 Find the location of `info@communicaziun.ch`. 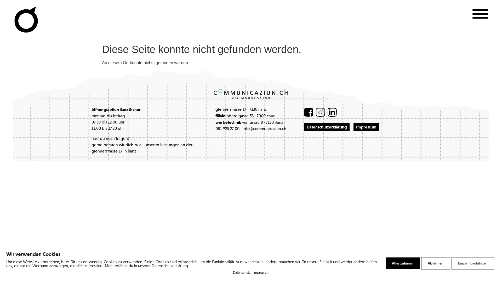

info@communicaziun.ch is located at coordinates (265, 129).